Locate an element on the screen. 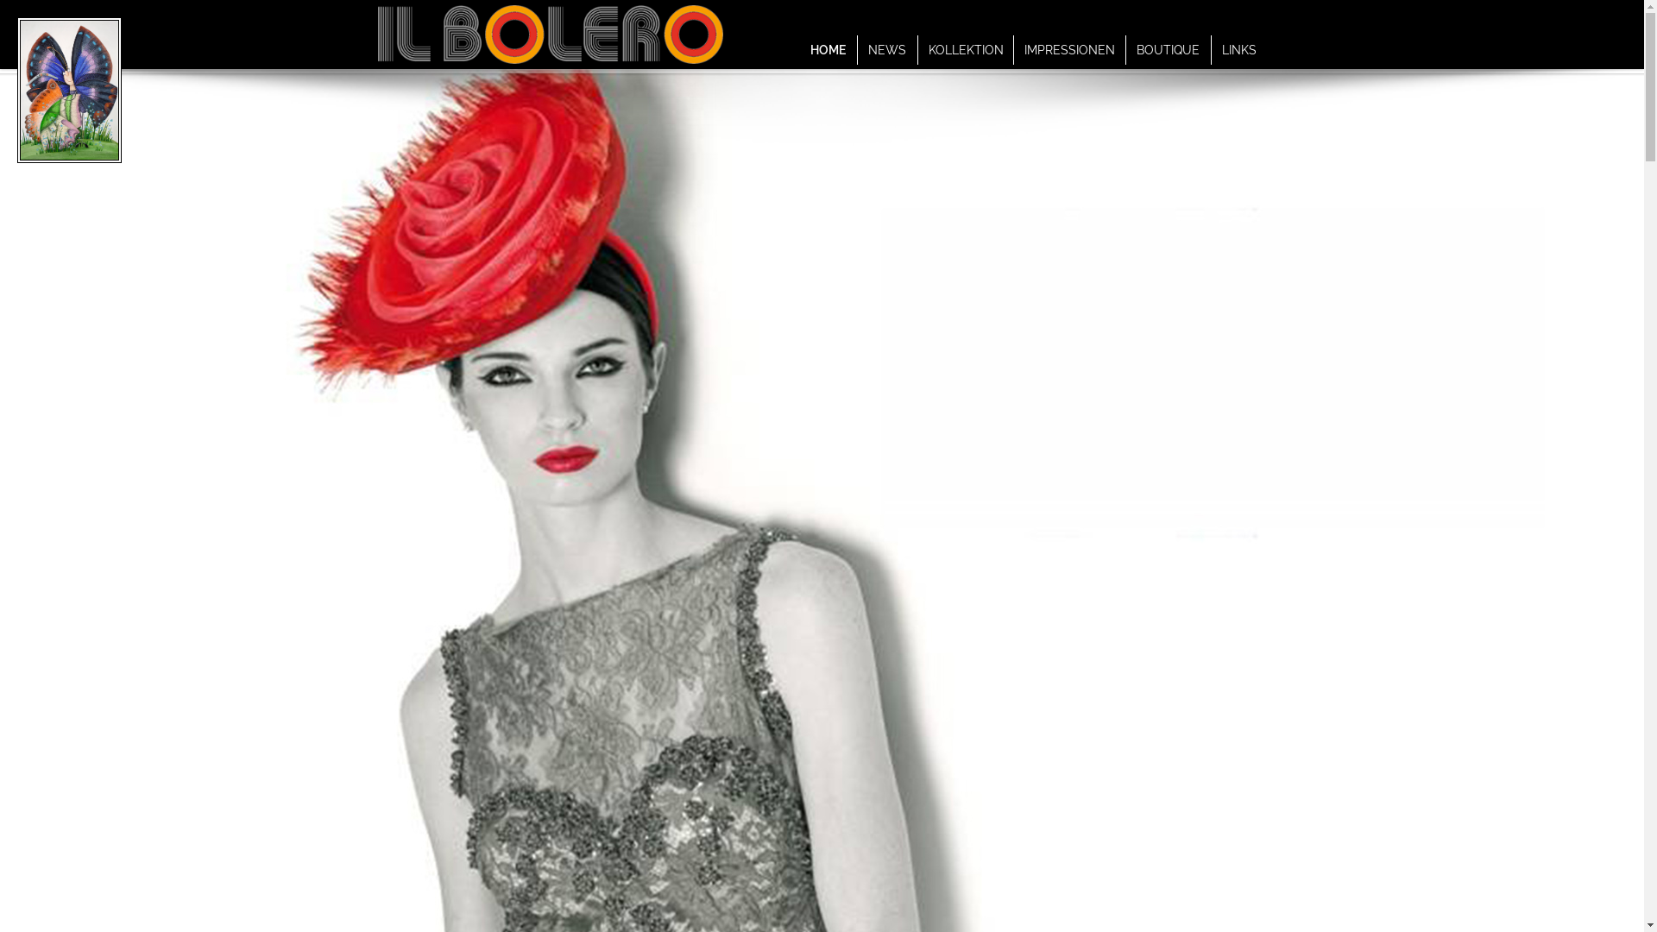 The image size is (1657, 932). LINKS is located at coordinates (1239, 50).